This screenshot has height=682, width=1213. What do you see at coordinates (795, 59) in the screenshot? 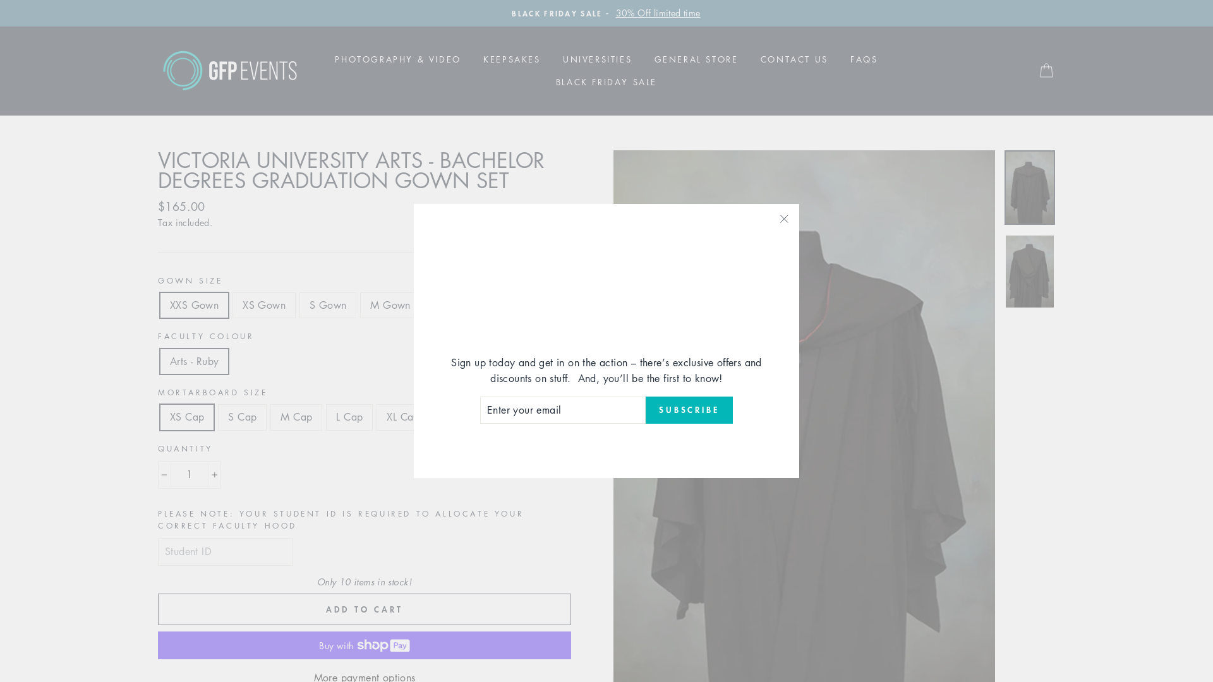
I see `CONTACT US` at bounding box center [795, 59].